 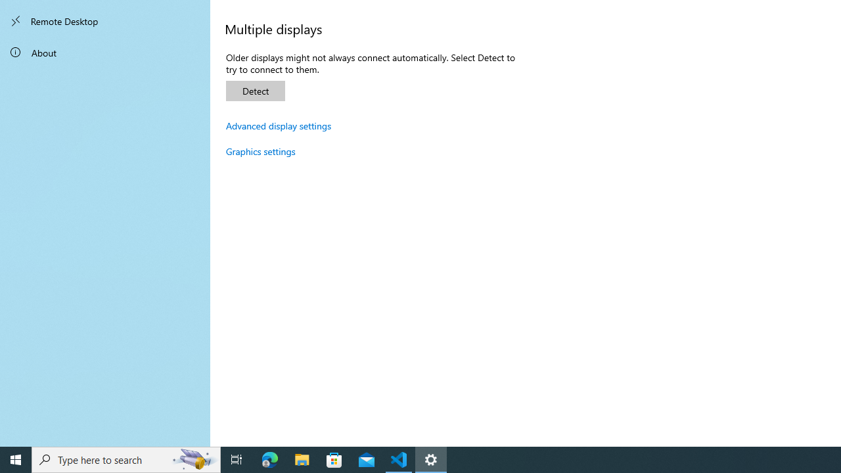 I want to click on Settings - 1 running window, so click(x=431, y=460).